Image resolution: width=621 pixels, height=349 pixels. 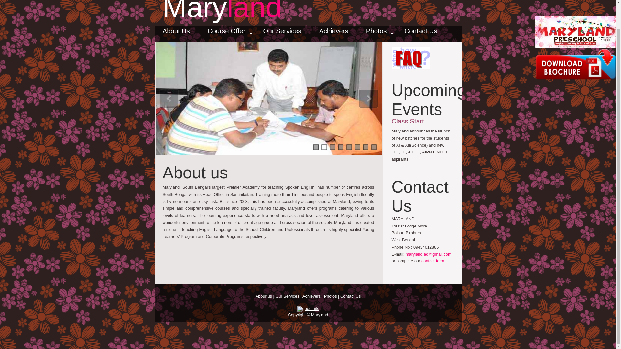 What do you see at coordinates (282, 33) in the screenshot?
I see `Our Services` at bounding box center [282, 33].